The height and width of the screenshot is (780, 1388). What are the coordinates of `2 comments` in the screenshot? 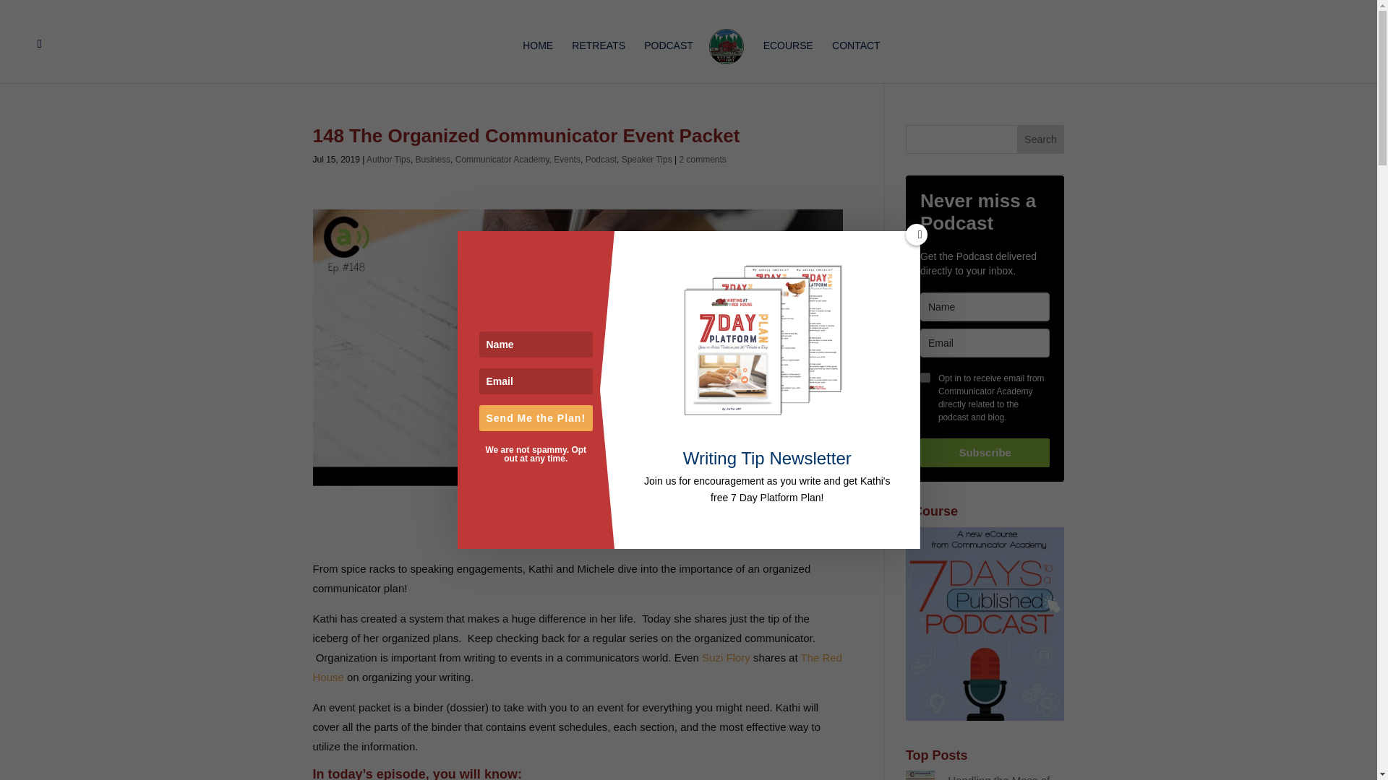 It's located at (703, 159).